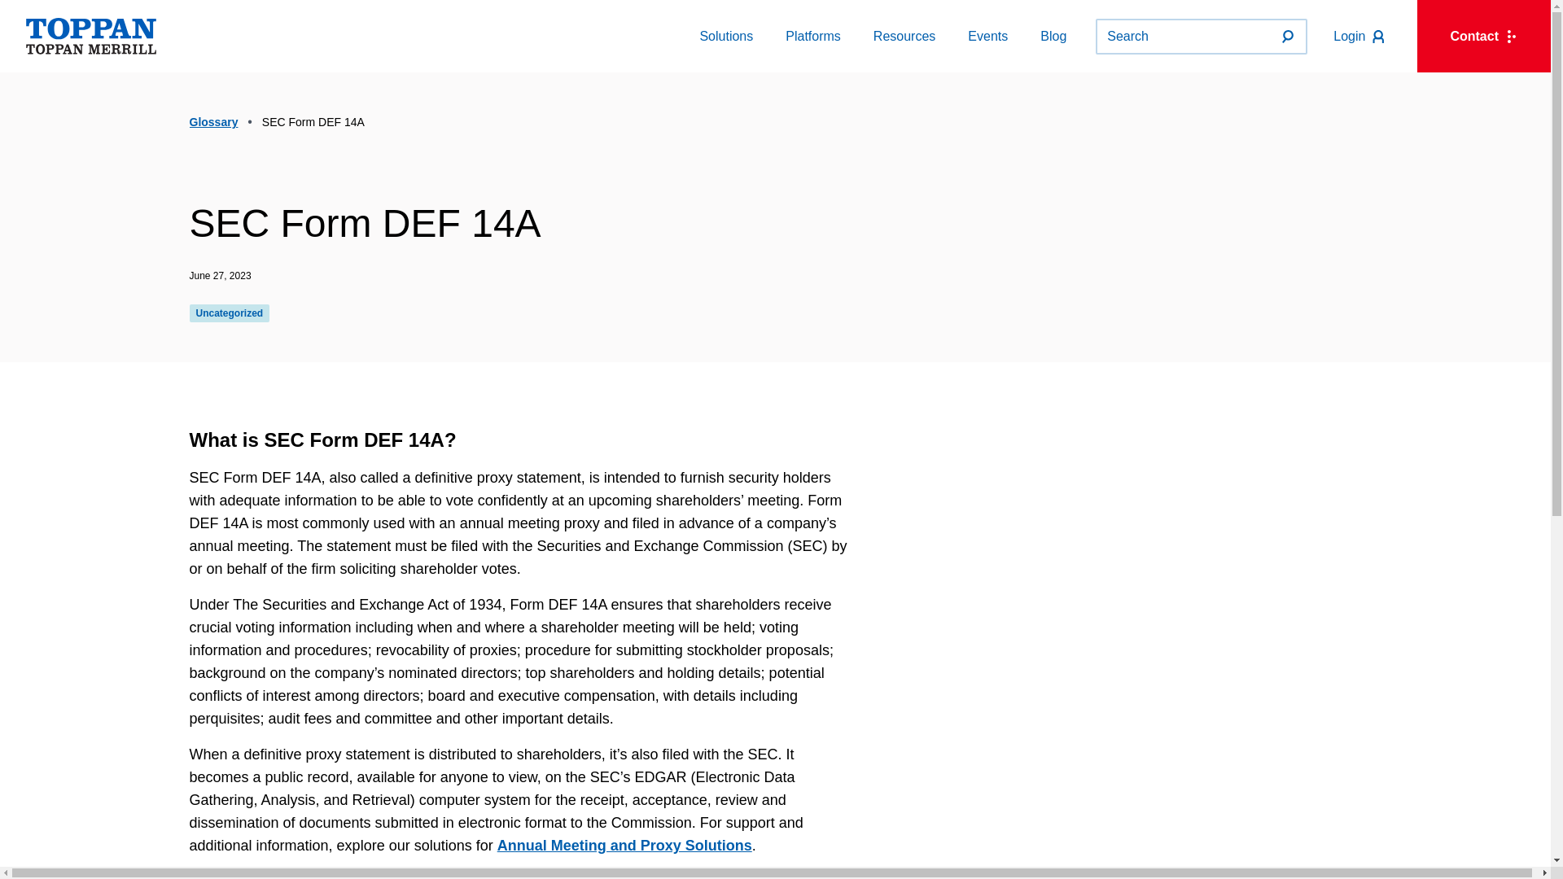 The height and width of the screenshot is (879, 1563). I want to click on Platforms, so click(812, 36).